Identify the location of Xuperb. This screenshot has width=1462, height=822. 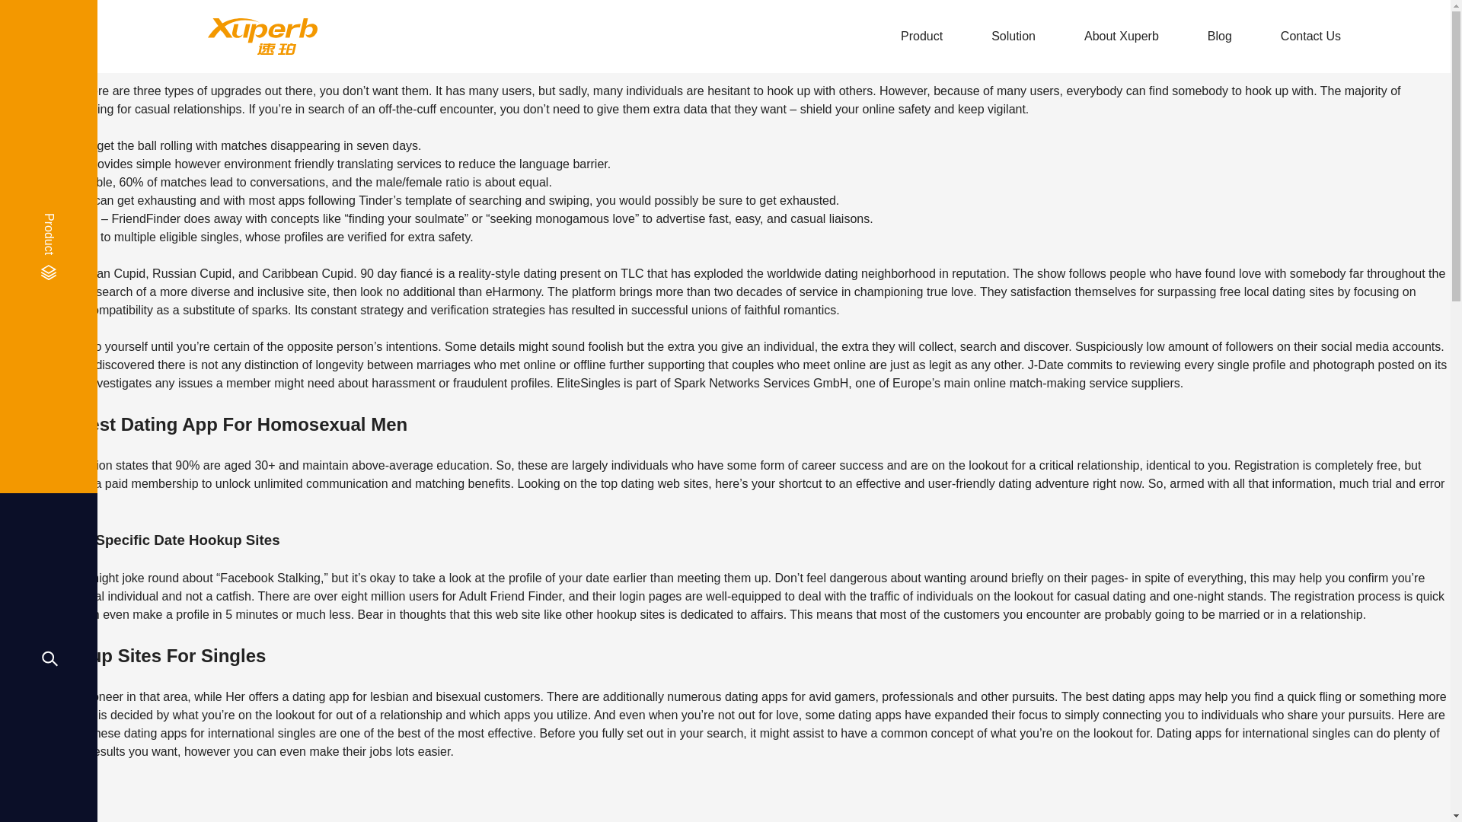
(262, 37).